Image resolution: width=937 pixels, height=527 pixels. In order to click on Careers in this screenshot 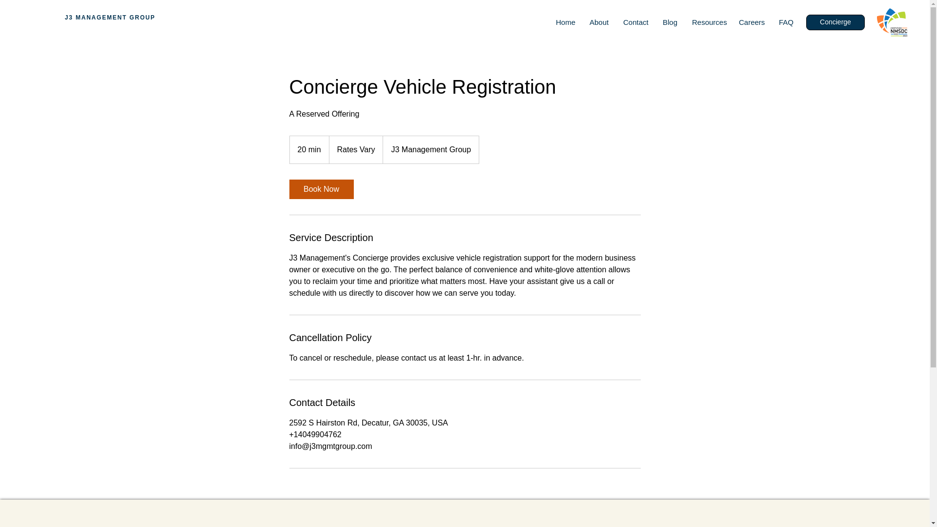, I will do `click(752, 22)`.